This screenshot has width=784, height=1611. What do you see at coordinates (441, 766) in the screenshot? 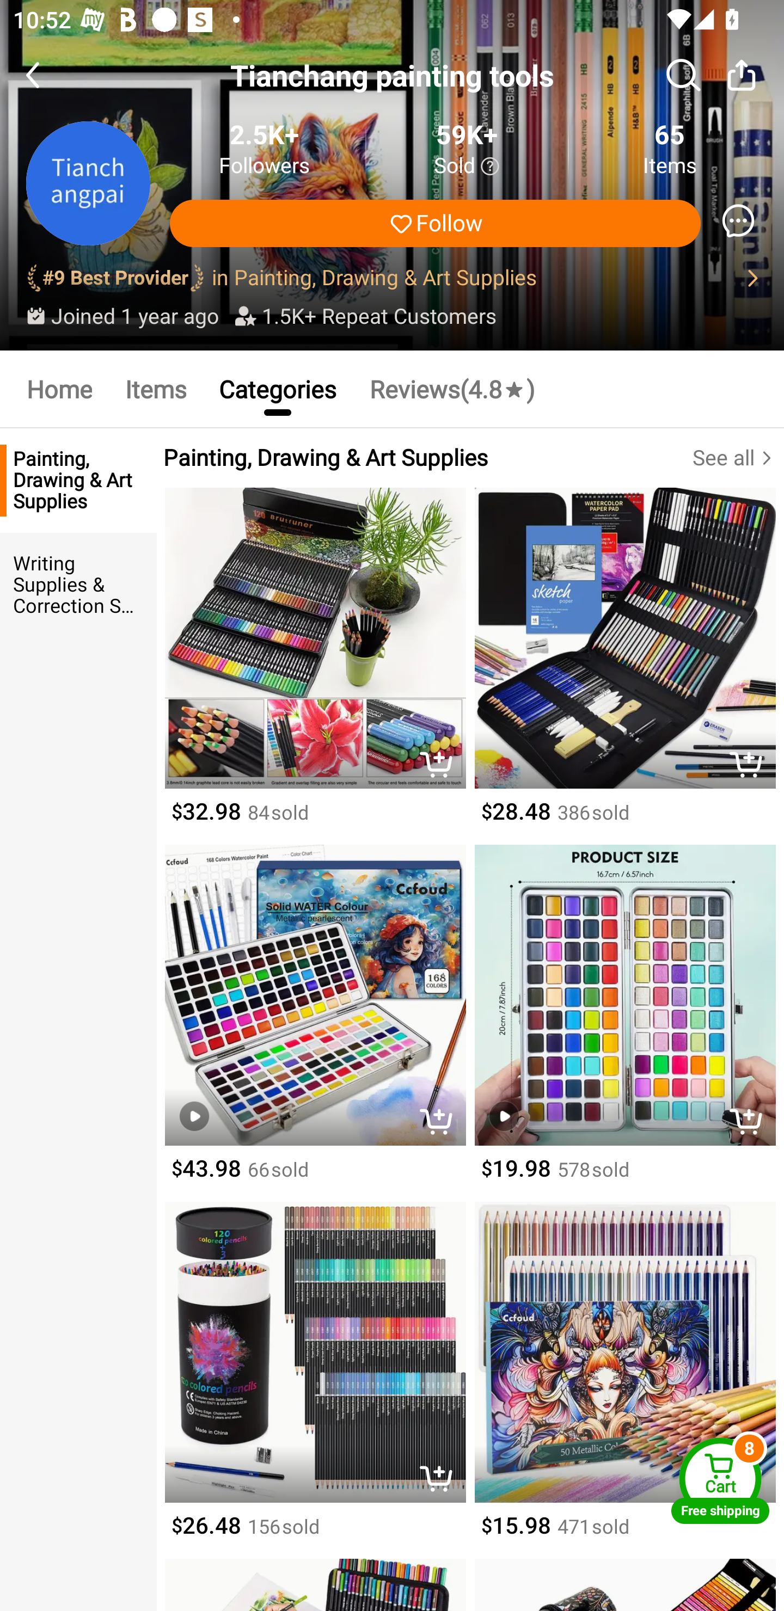
I see `delete` at bounding box center [441, 766].